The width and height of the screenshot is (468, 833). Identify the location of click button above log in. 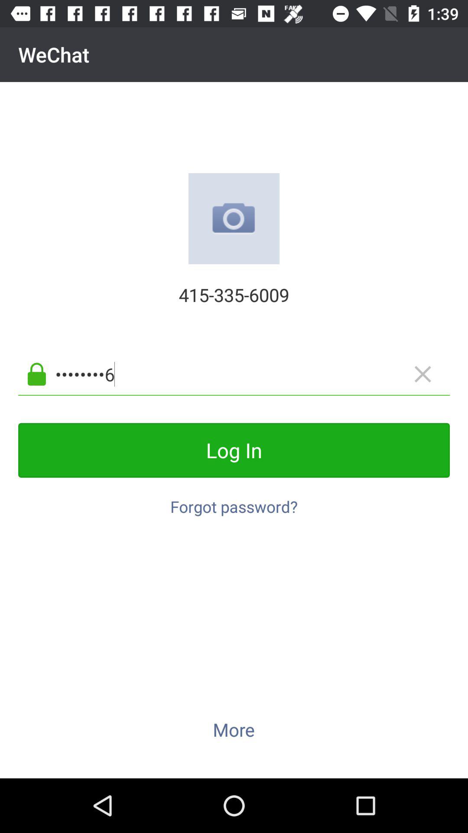
(248, 374).